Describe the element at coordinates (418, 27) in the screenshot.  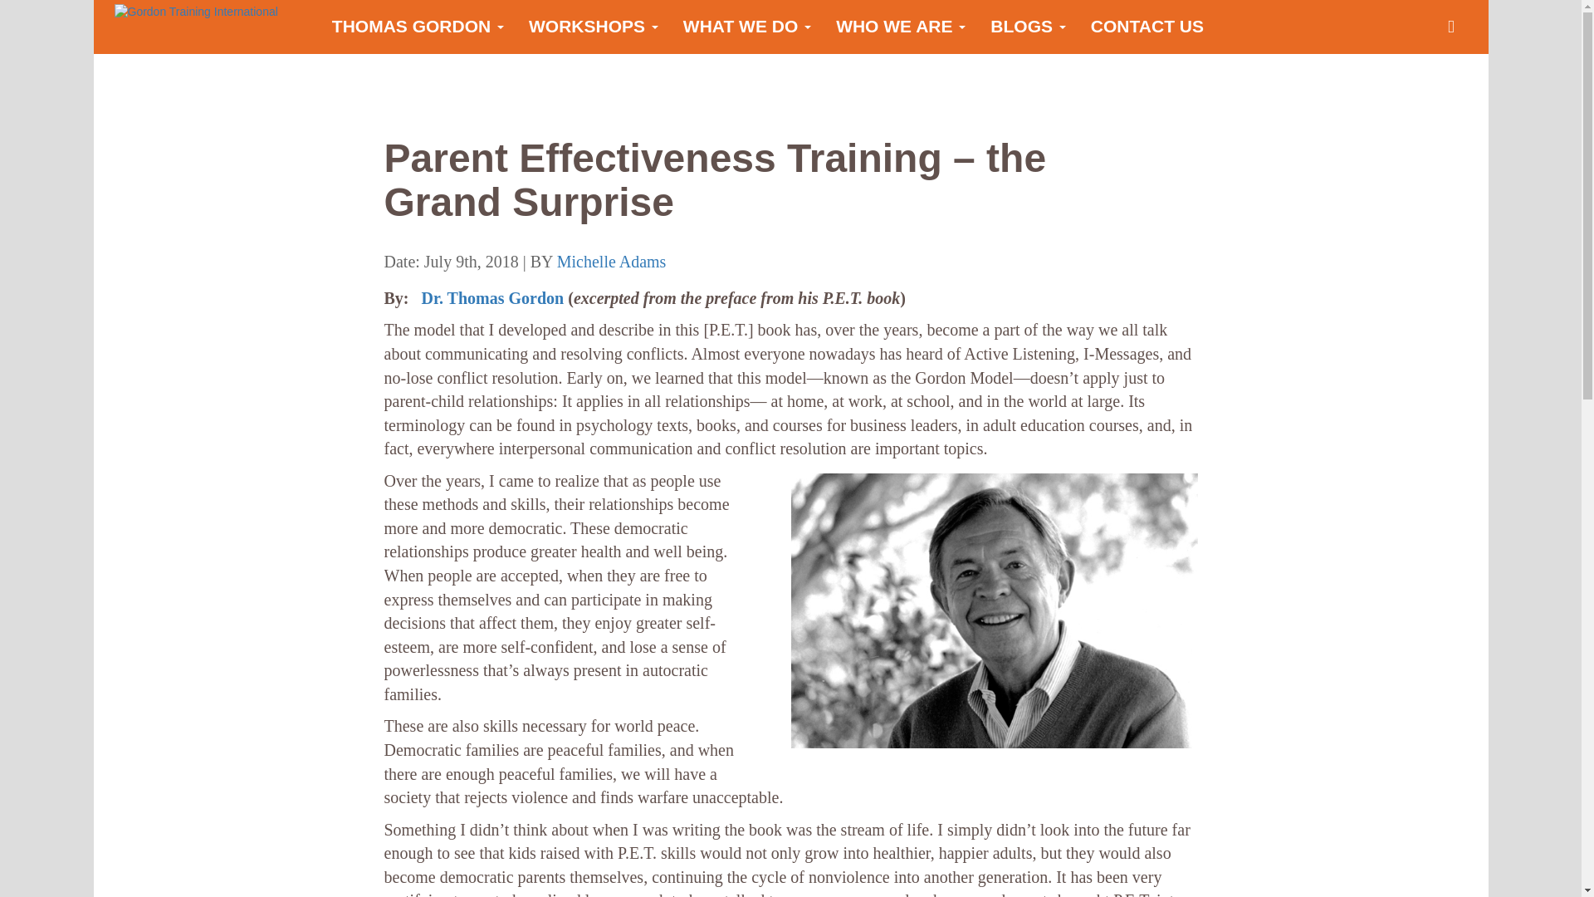
I see `Thomas Gordon` at that location.